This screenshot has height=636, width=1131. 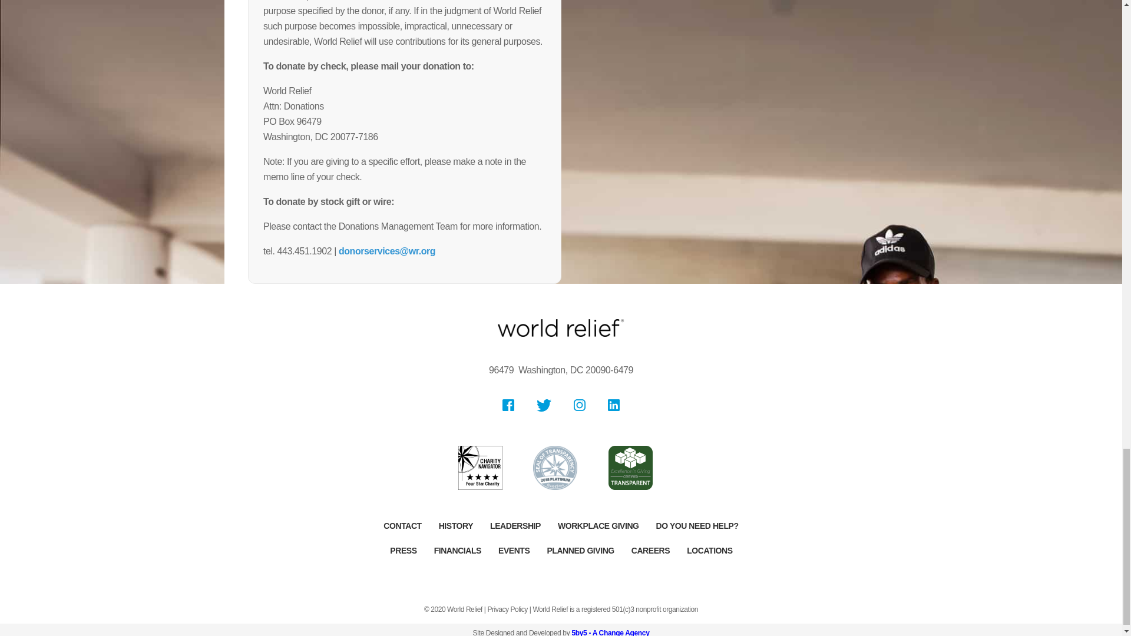 What do you see at coordinates (515, 525) in the screenshot?
I see `LEADERSHIP` at bounding box center [515, 525].